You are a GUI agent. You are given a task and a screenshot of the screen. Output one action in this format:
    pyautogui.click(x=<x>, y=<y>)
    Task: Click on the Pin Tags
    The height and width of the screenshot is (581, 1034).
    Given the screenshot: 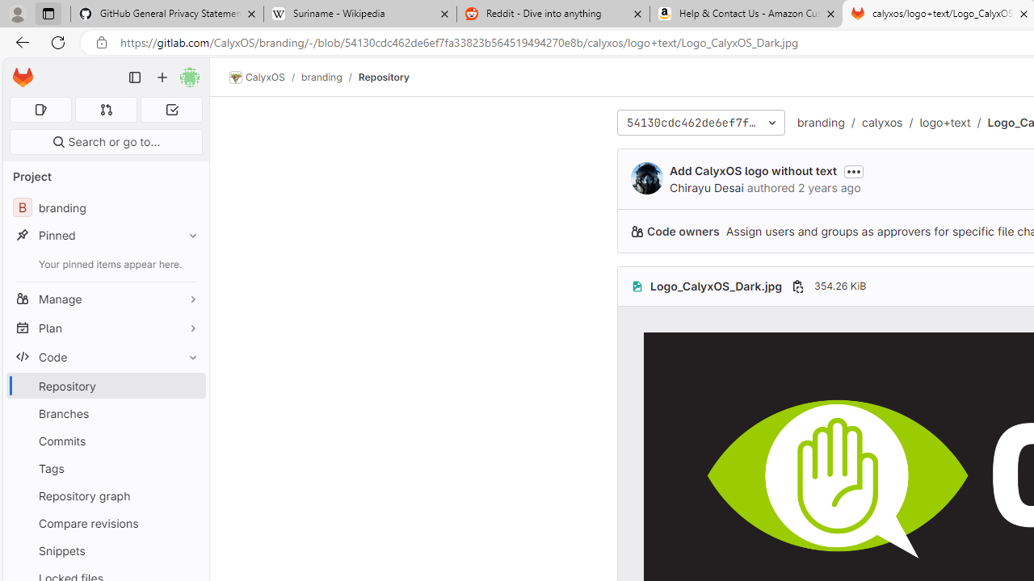 What is the action you would take?
    pyautogui.click(x=189, y=468)
    